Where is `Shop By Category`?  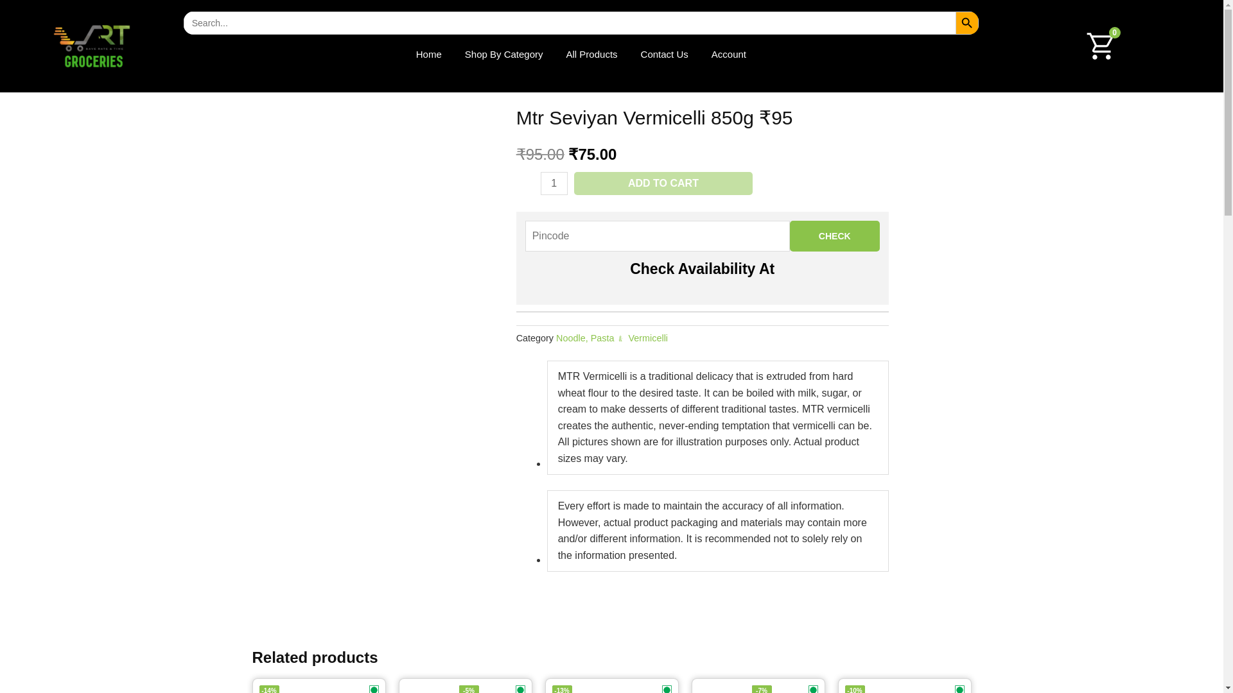 Shop By Category is located at coordinates (504, 54).